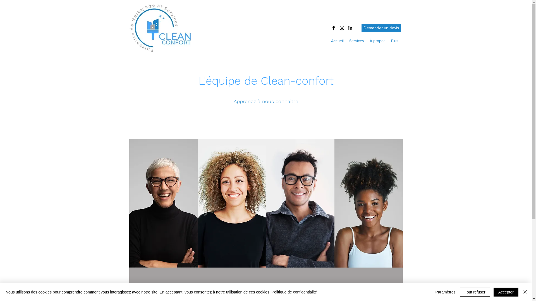  What do you see at coordinates (337, 41) in the screenshot?
I see `Accueil` at bounding box center [337, 41].